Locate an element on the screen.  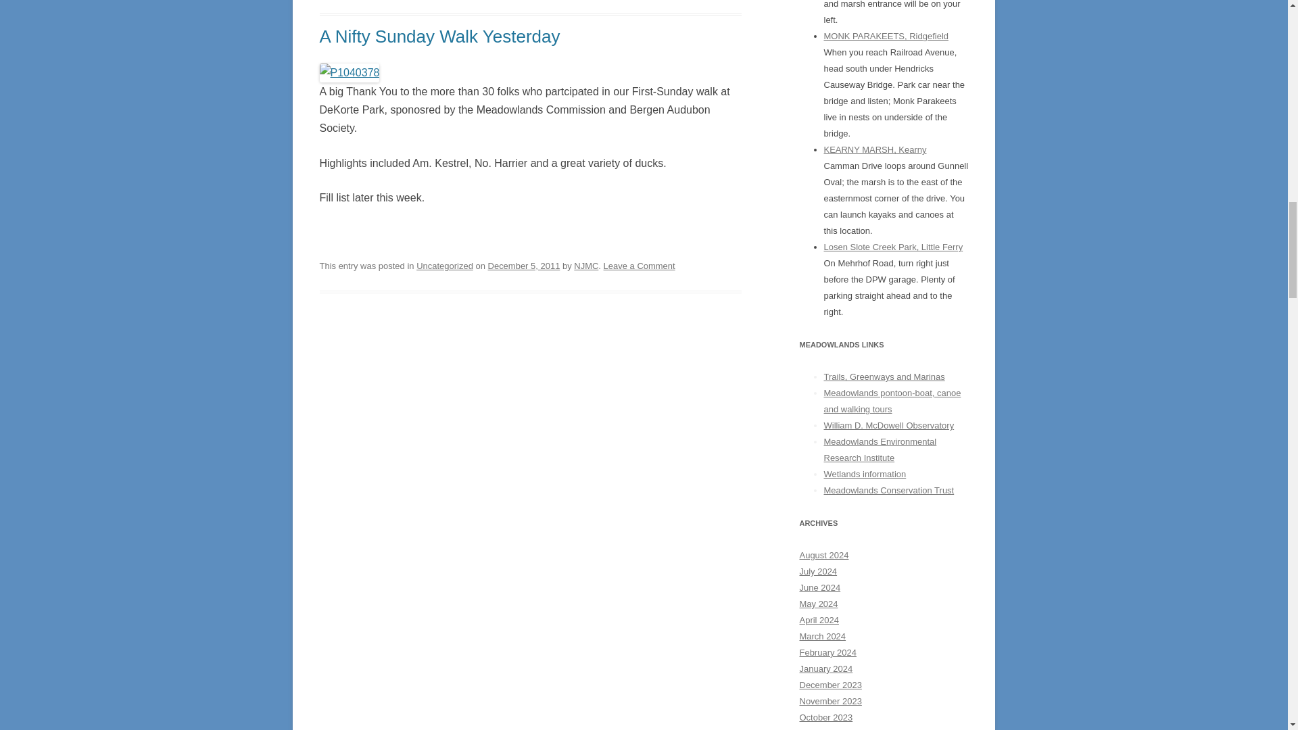
December 5, 2011 is located at coordinates (524, 265).